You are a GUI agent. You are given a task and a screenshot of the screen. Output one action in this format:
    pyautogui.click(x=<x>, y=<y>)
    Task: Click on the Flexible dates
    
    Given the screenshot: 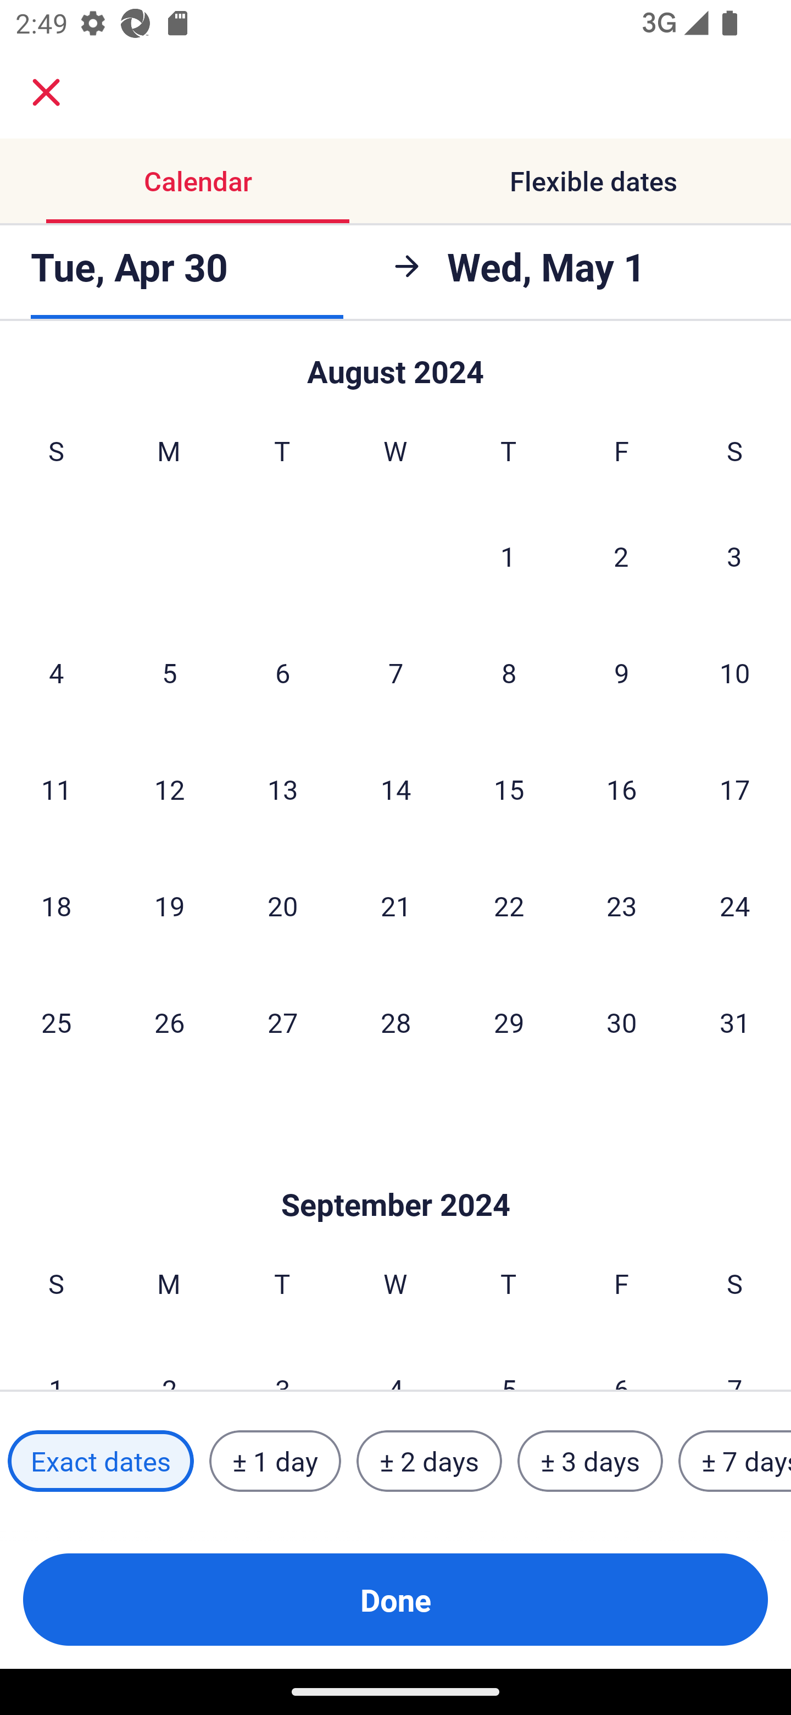 What is the action you would take?
    pyautogui.click(x=593, y=180)
    